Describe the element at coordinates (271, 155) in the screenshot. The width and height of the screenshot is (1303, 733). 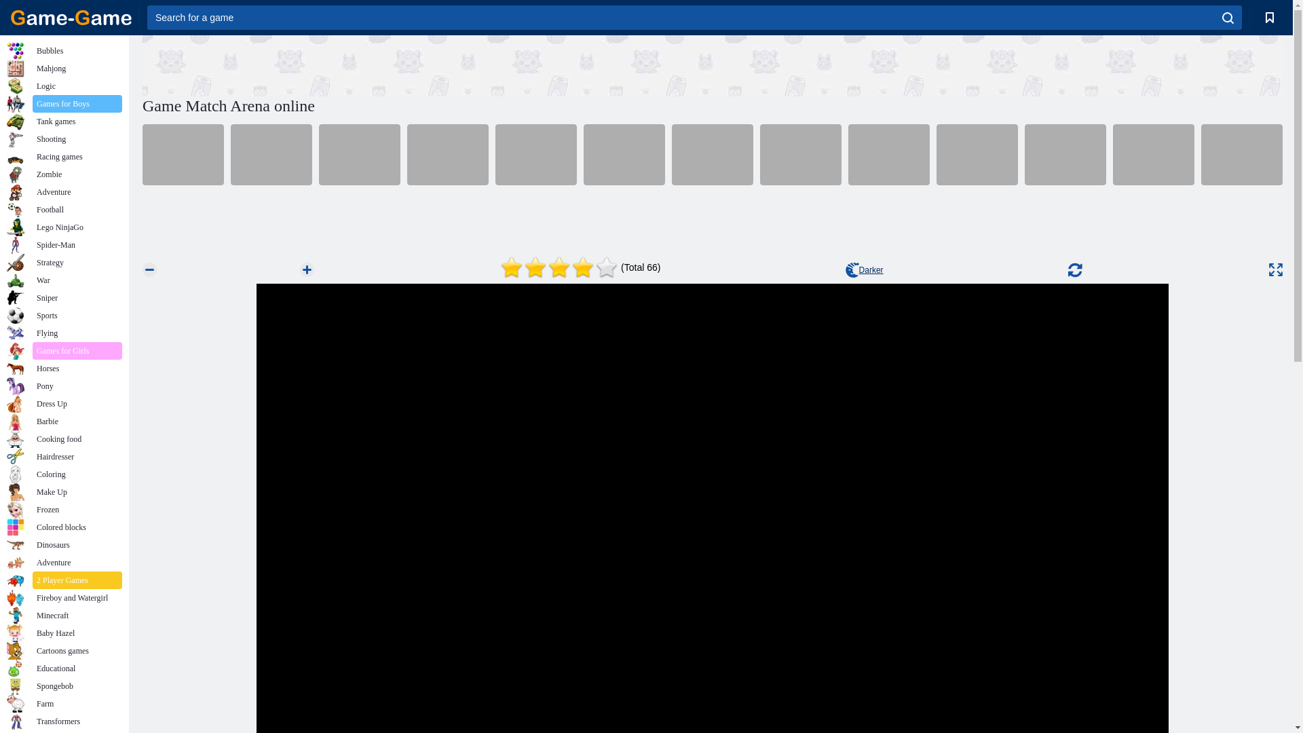
I see `Game Endless Bubbles  online` at that location.